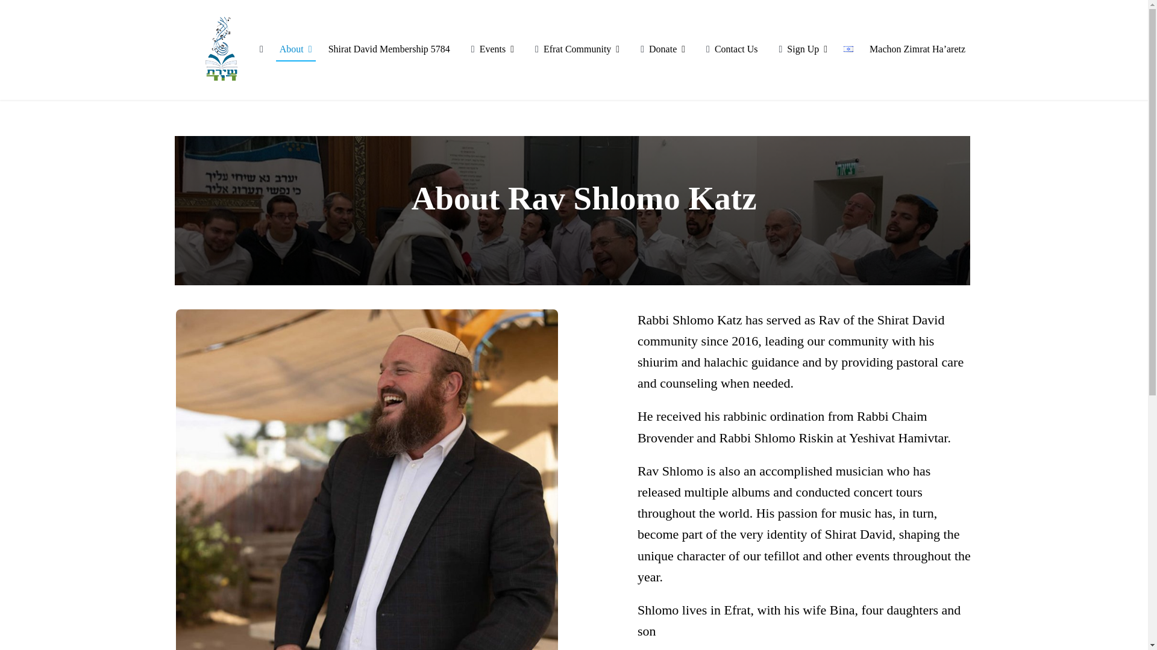 The image size is (1157, 650). Describe the element at coordinates (800, 49) in the screenshot. I see `Sign Up` at that location.